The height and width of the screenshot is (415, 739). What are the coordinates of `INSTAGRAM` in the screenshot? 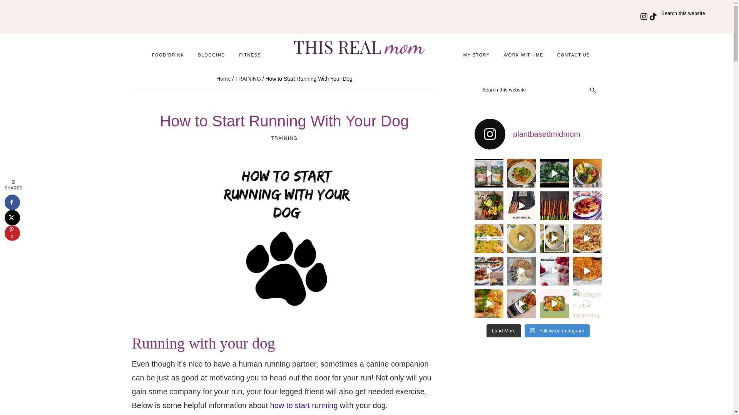 It's located at (640, 10).